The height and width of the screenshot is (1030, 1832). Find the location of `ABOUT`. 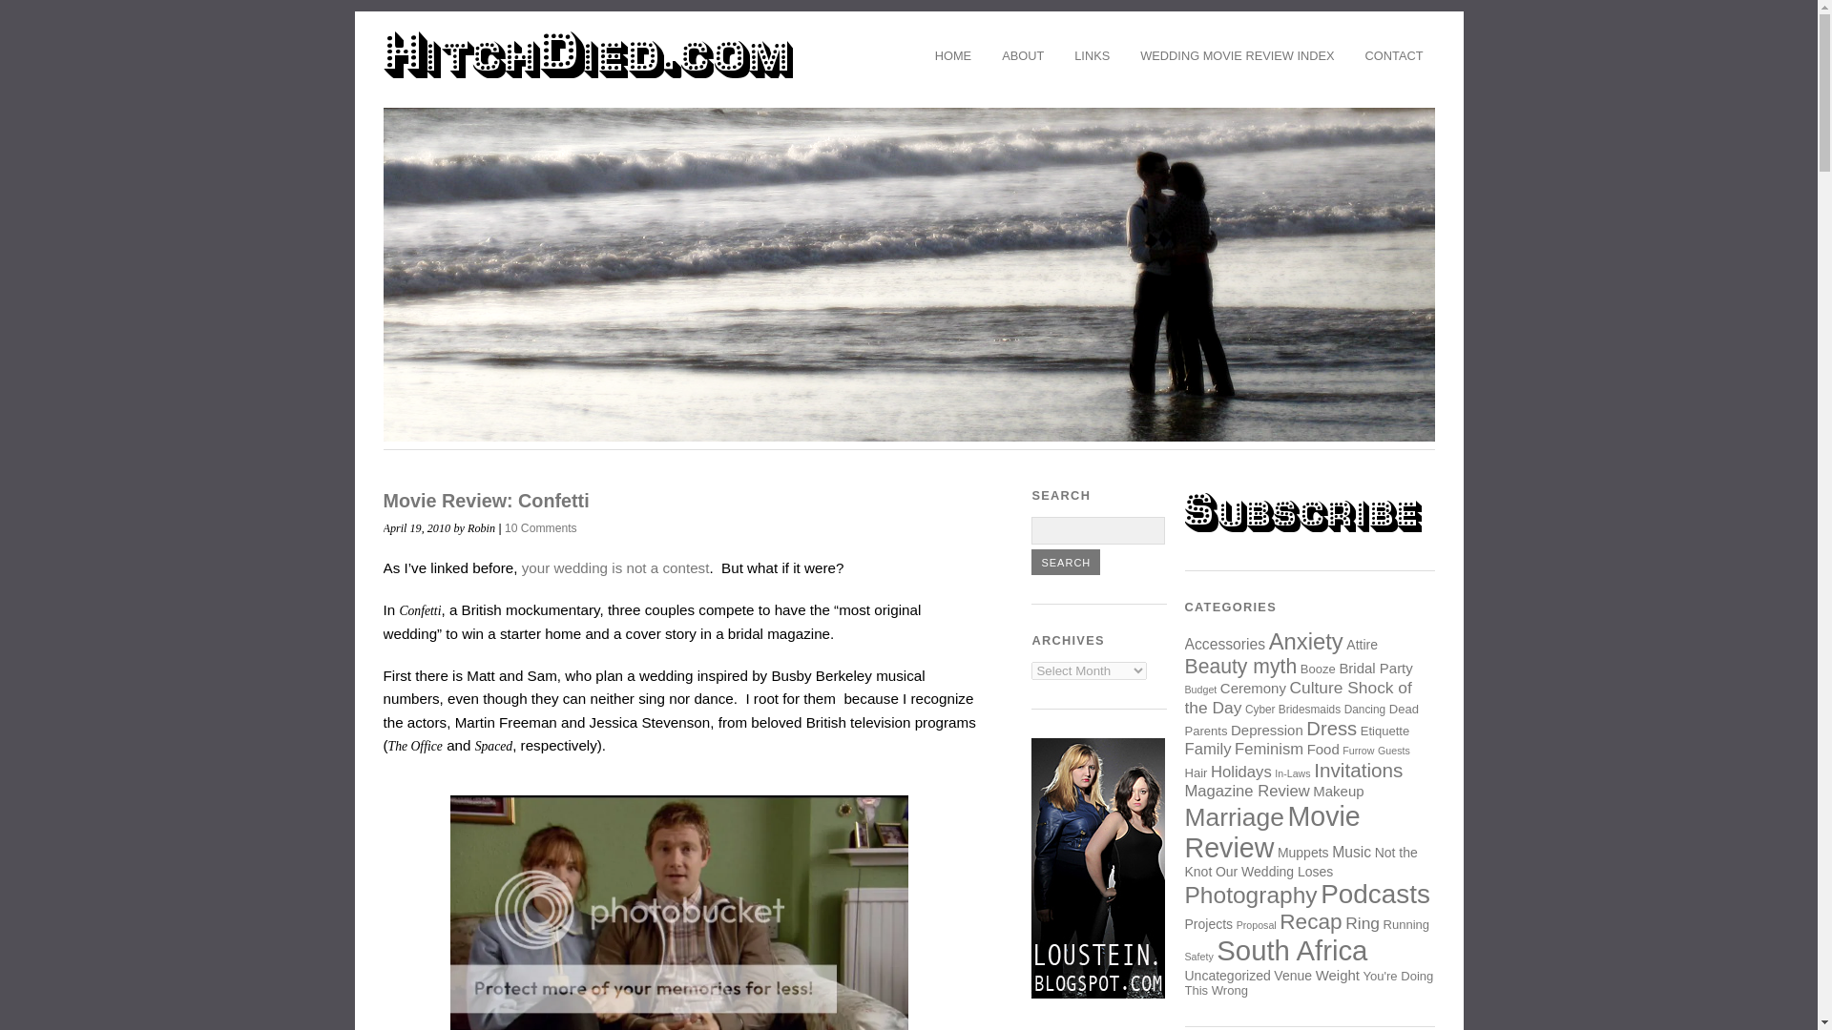

ABOUT is located at coordinates (1023, 55).